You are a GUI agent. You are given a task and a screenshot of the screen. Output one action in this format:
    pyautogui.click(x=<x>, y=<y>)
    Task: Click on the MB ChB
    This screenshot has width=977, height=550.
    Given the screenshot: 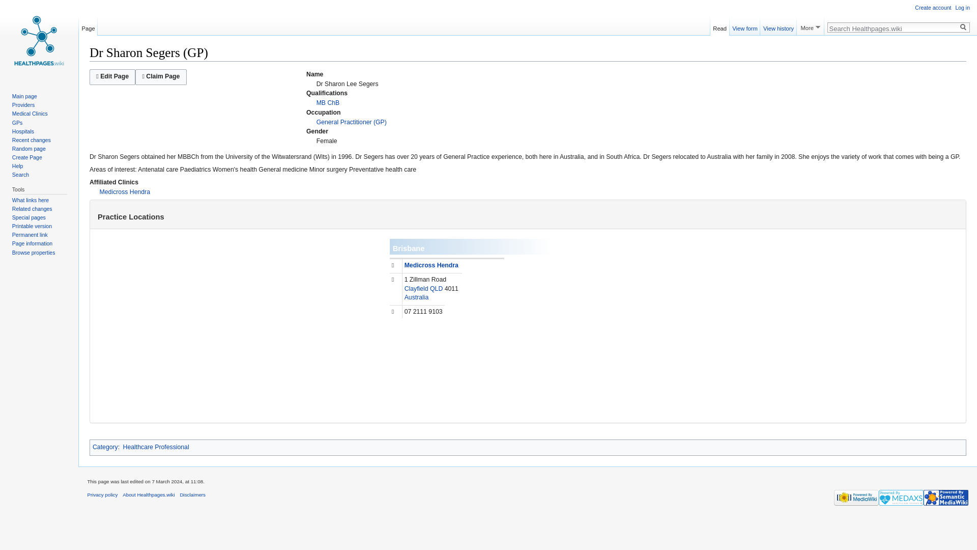 What is the action you would take?
    pyautogui.click(x=328, y=103)
    